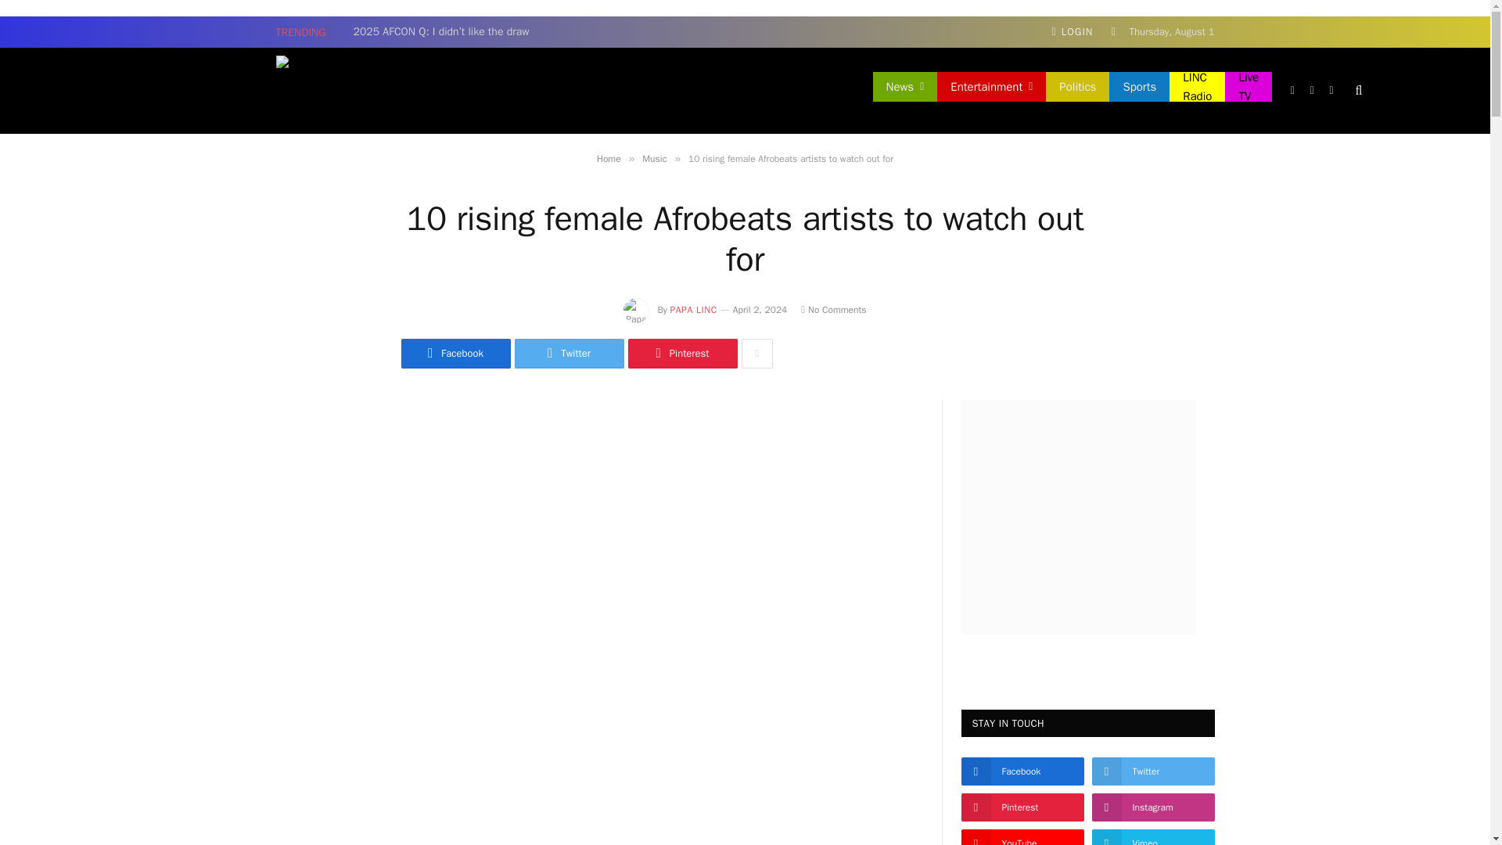  What do you see at coordinates (682, 354) in the screenshot?
I see `Share on Pinterest` at bounding box center [682, 354].